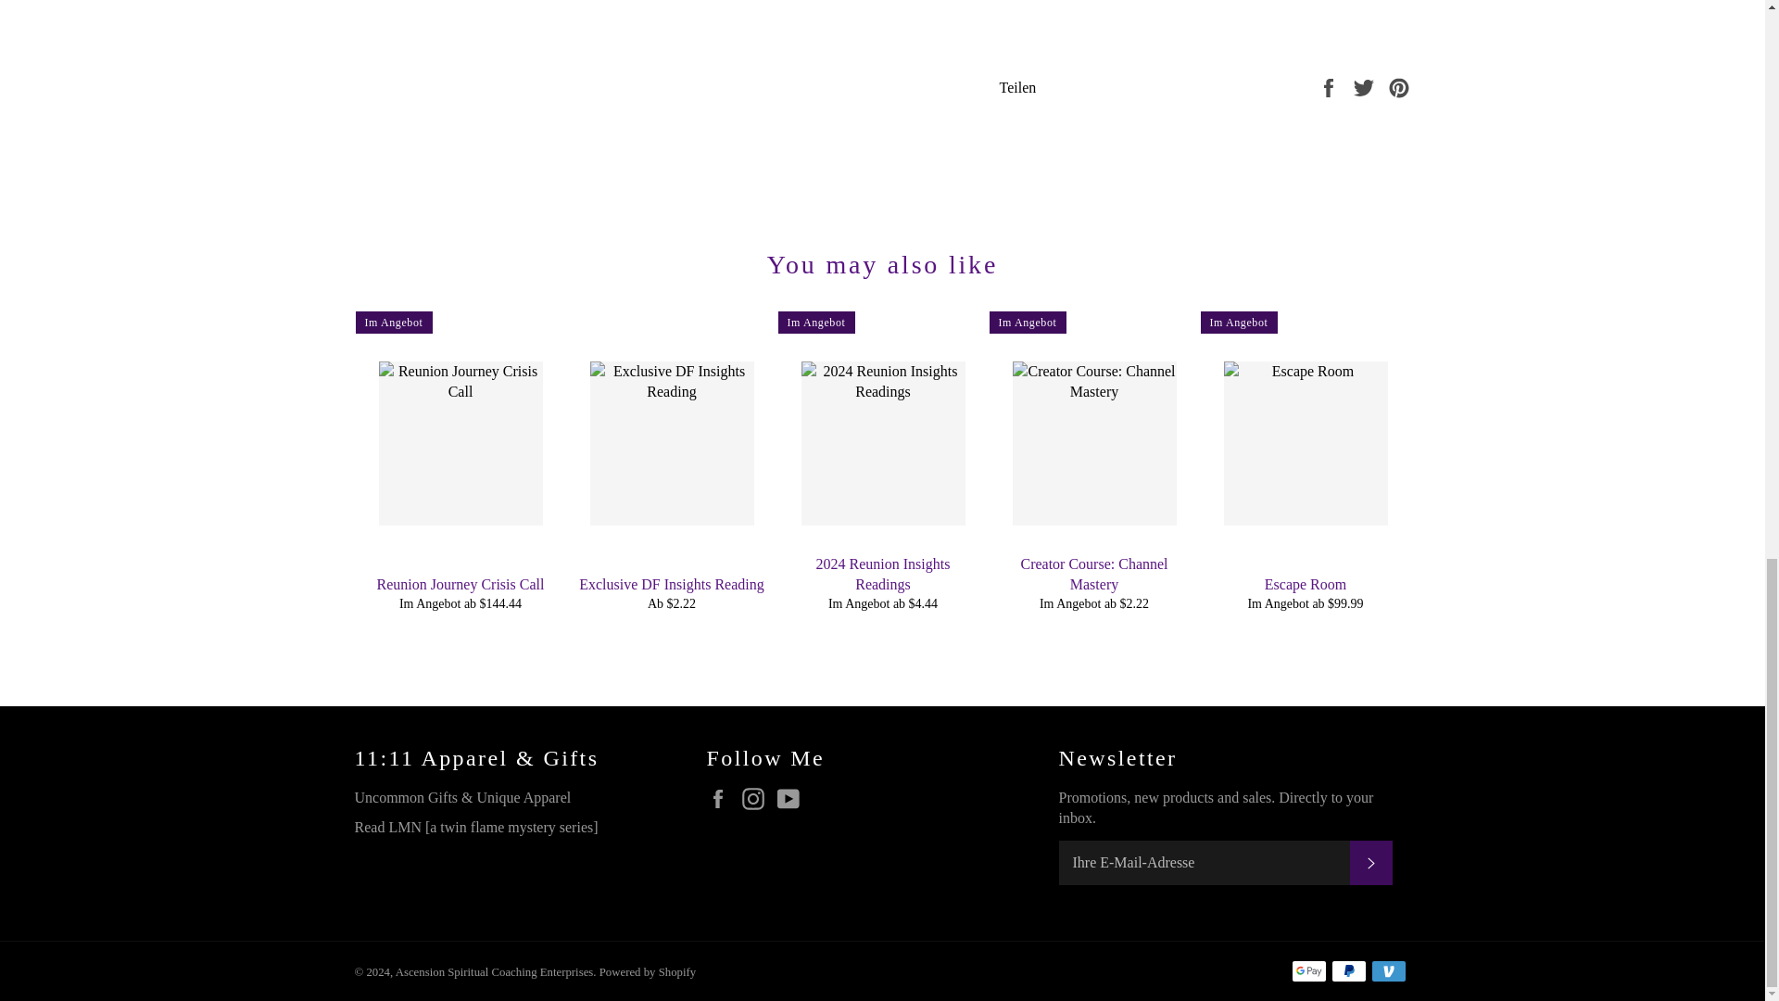 The height and width of the screenshot is (1001, 1779). What do you see at coordinates (722, 798) in the screenshot?
I see `Ascension Spiritual Coaching Enterprises auf Facebook` at bounding box center [722, 798].